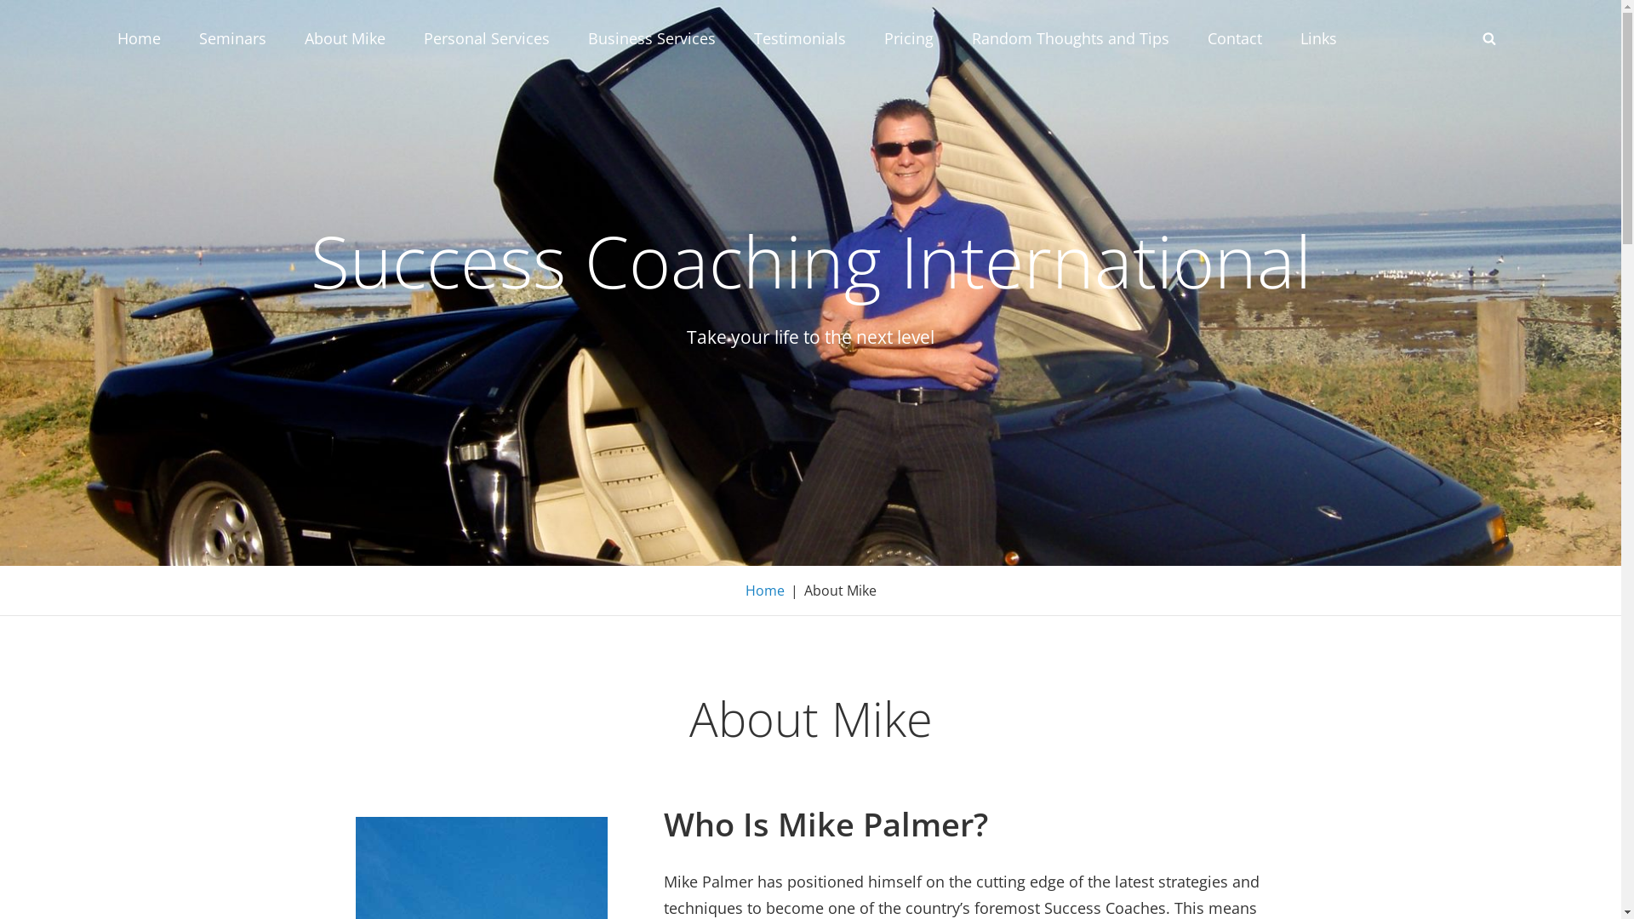  Describe the element at coordinates (810, 260) in the screenshot. I see `Success Coaching International` at that location.